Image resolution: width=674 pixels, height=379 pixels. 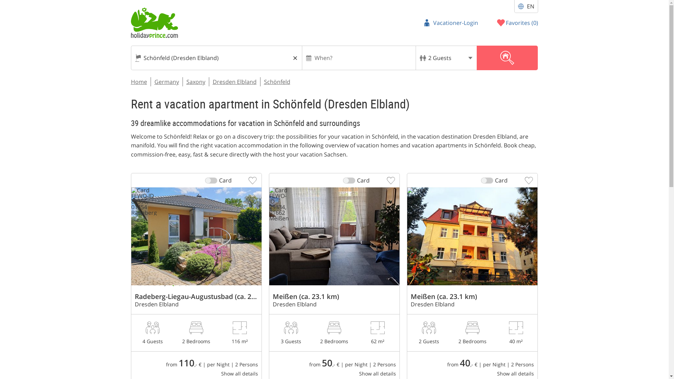 What do you see at coordinates (472, 329) in the screenshot?
I see `Vacation apartment Mey Nr. 2, Dresden Elbland` at bounding box center [472, 329].